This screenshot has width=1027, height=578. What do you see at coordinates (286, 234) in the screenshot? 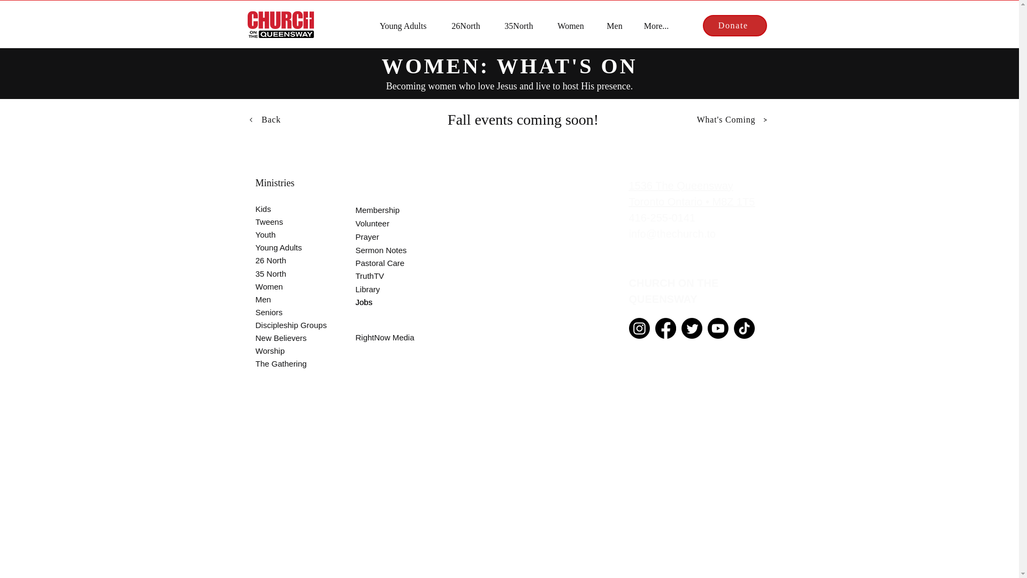
I see `Youth` at bounding box center [286, 234].